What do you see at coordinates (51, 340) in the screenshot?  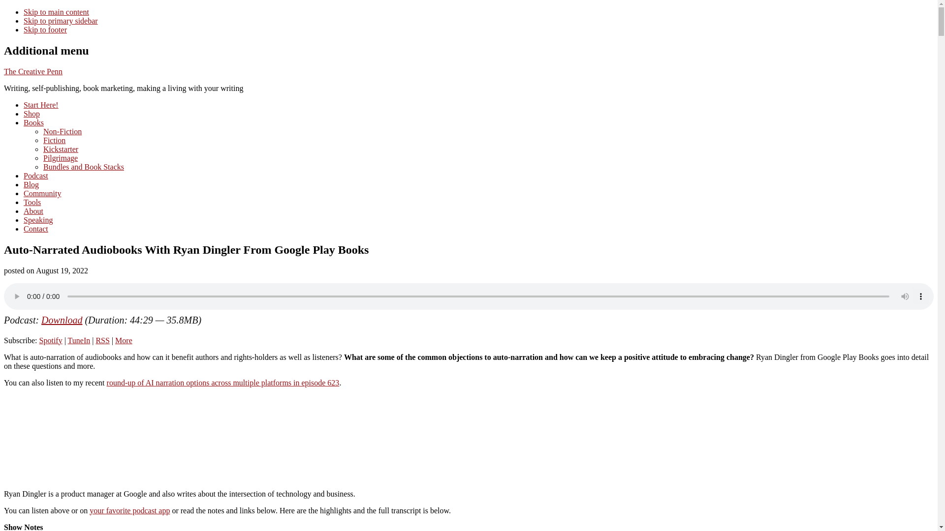 I see `Subscribe on Spotify` at bounding box center [51, 340].